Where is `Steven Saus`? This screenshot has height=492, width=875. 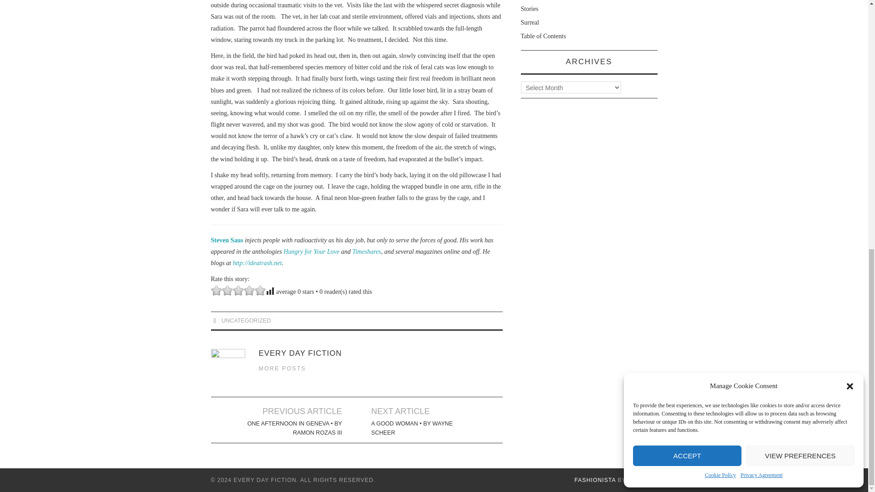 Steven Saus is located at coordinates (227, 240).